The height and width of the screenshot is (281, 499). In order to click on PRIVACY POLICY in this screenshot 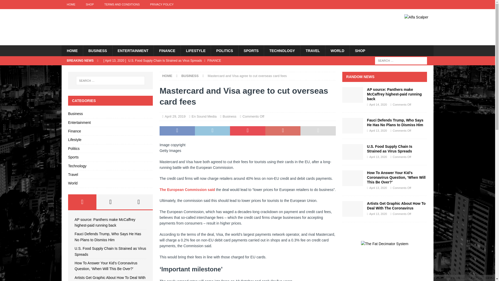, I will do `click(162, 4)`.